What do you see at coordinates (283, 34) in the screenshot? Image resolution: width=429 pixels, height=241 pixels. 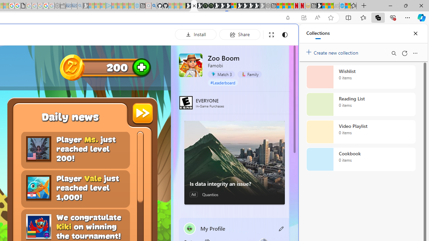 I see `Close split screen` at bounding box center [283, 34].